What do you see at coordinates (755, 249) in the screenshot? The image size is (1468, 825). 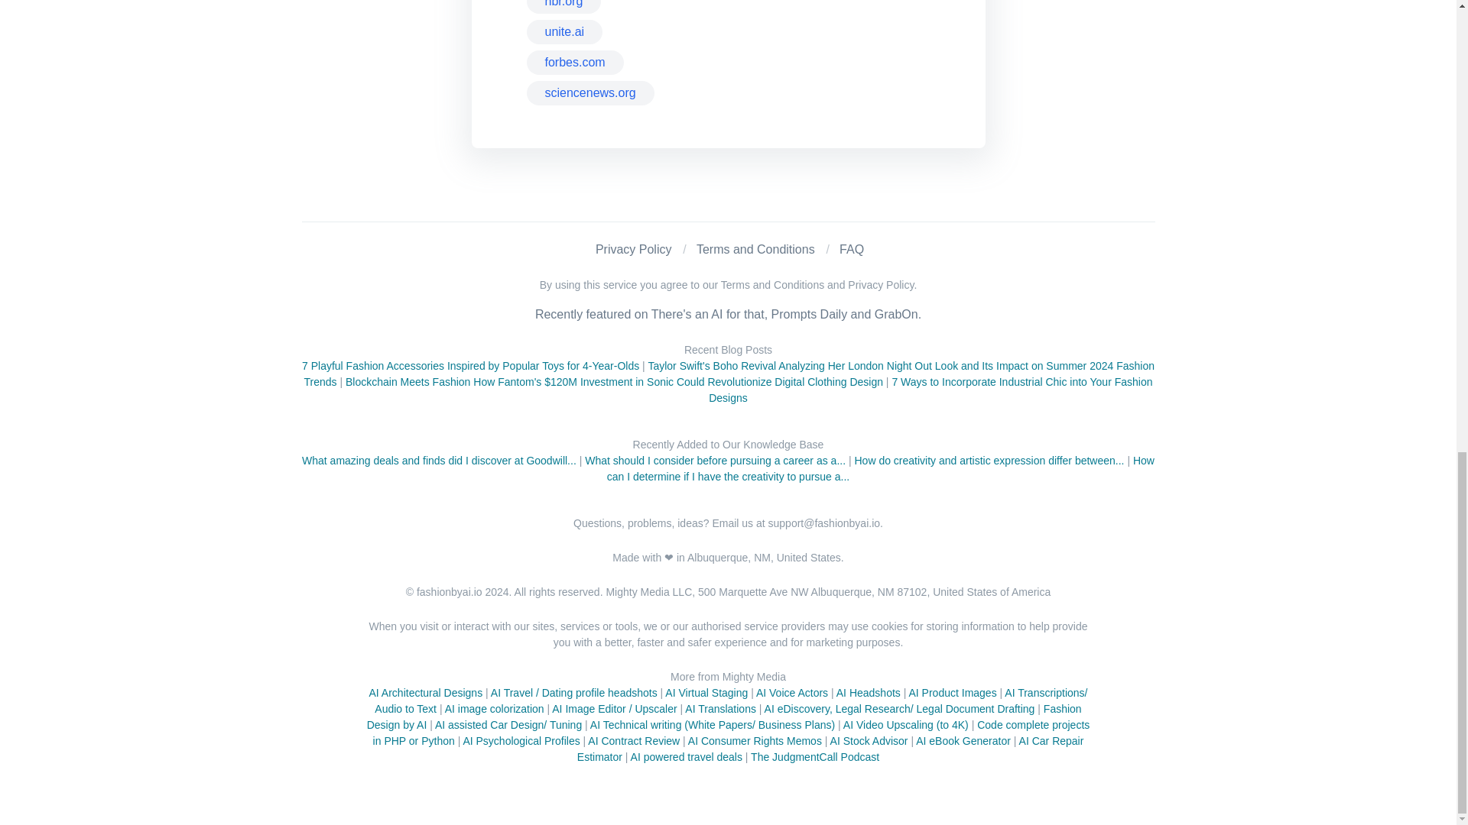 I see `Terms and Conditions` at bounding box center [755, 249].